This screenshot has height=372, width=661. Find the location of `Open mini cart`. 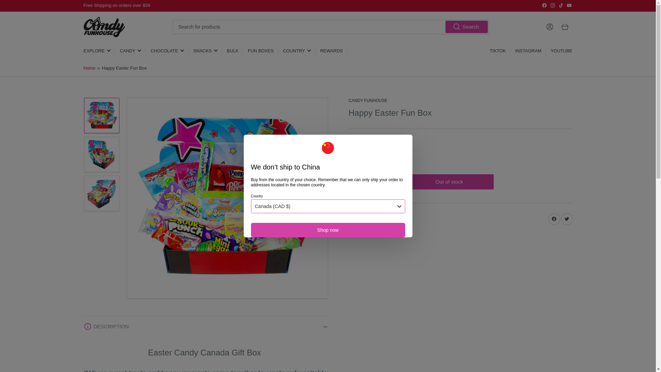

Open mini cart is located at coordinates (565, 27).